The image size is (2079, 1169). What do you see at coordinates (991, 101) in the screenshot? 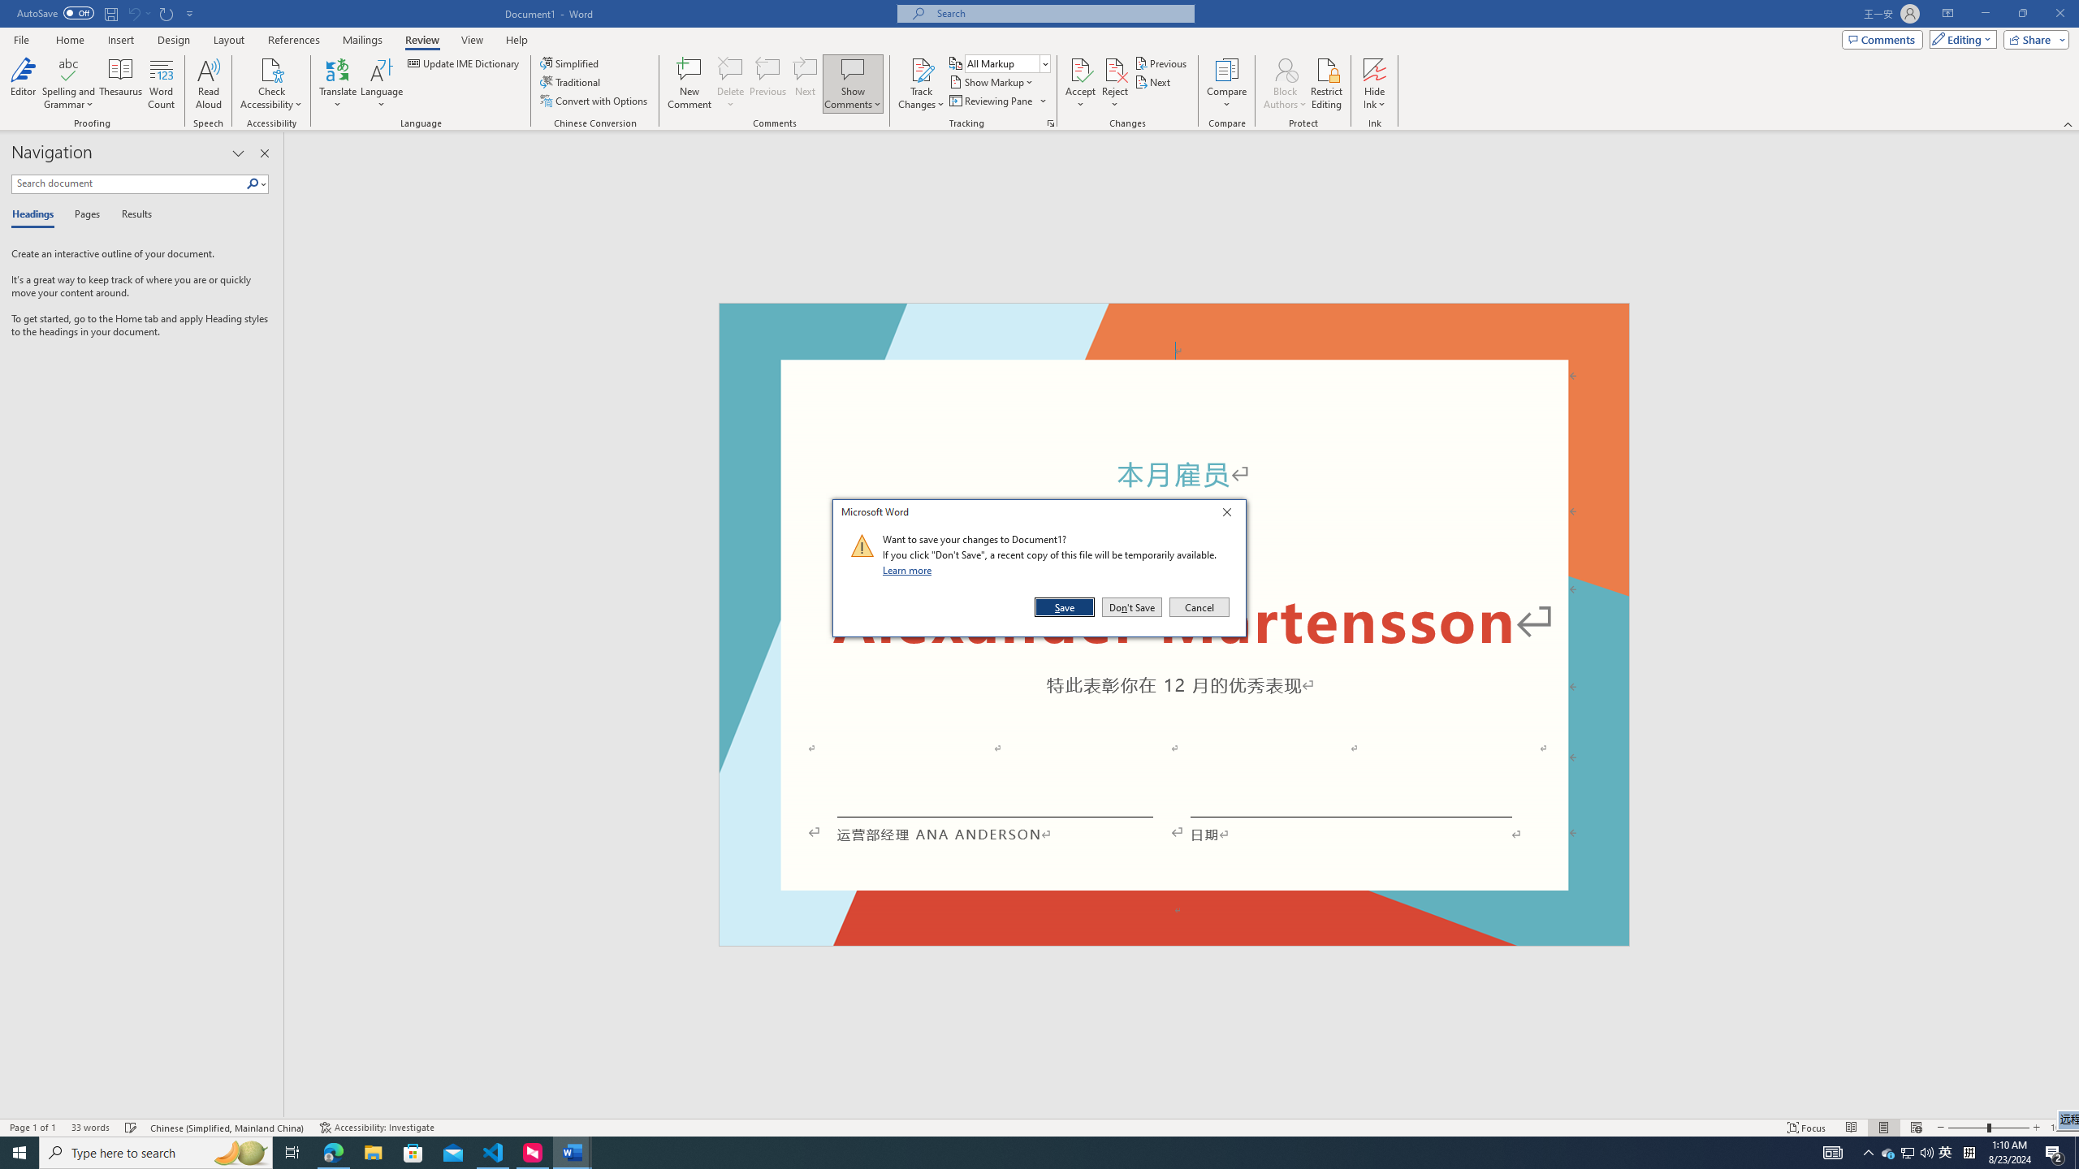
I see `Reviewing Pane` at bounding box center [991, 101].